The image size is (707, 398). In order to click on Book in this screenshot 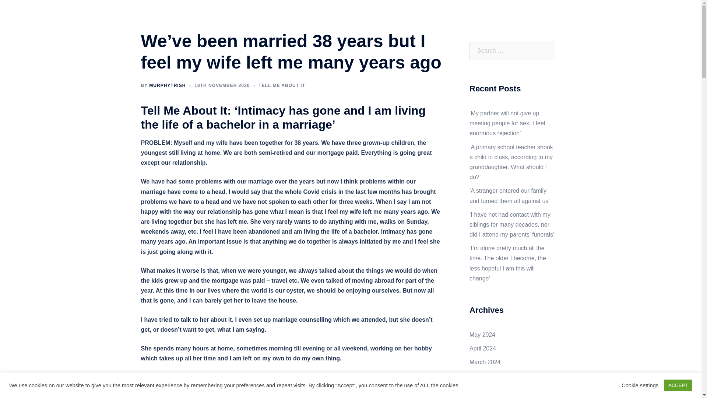, I will do `click(521, 21)`.